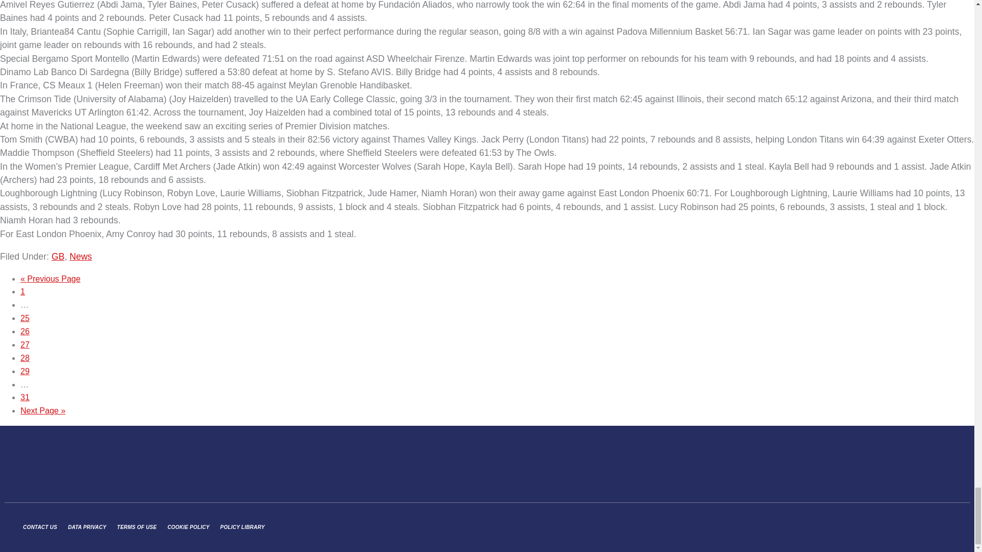  Describe the element at coordinates (795, 464) in the screenshot. I see `Sport England` at that location.